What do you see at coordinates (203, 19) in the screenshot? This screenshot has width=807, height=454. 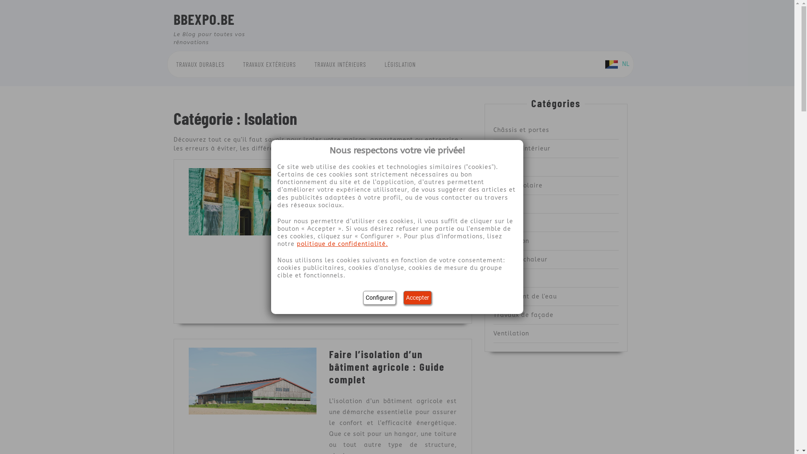 I see `BBEXPO.BE` at bounding box center [203, 19].